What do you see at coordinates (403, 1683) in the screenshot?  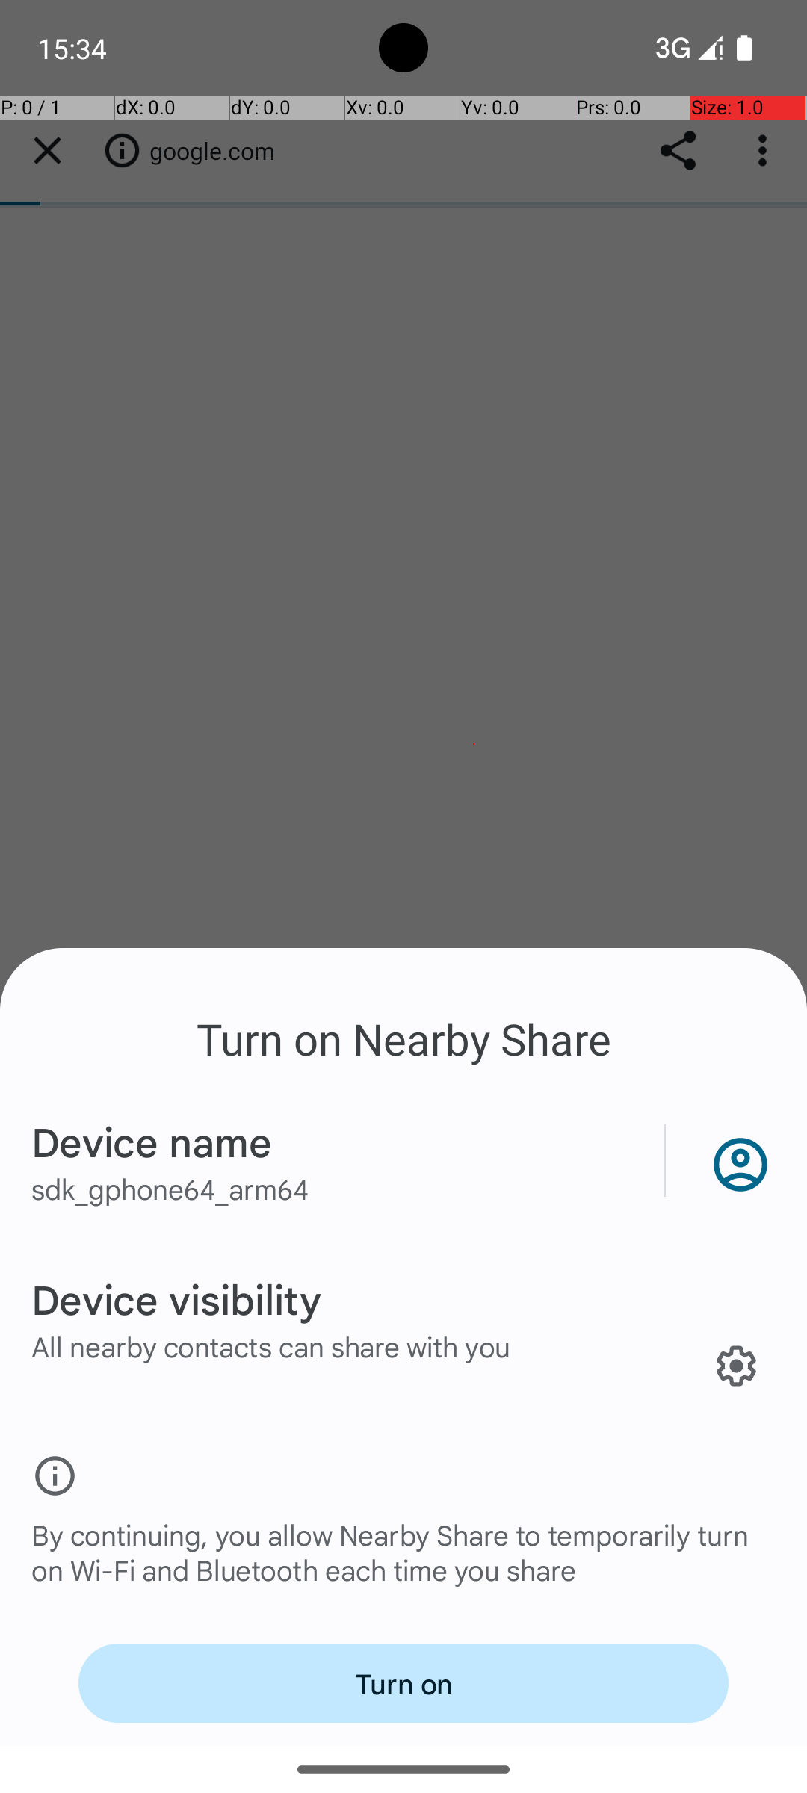 I see `Turn on` at bounding box center [403, 1683].